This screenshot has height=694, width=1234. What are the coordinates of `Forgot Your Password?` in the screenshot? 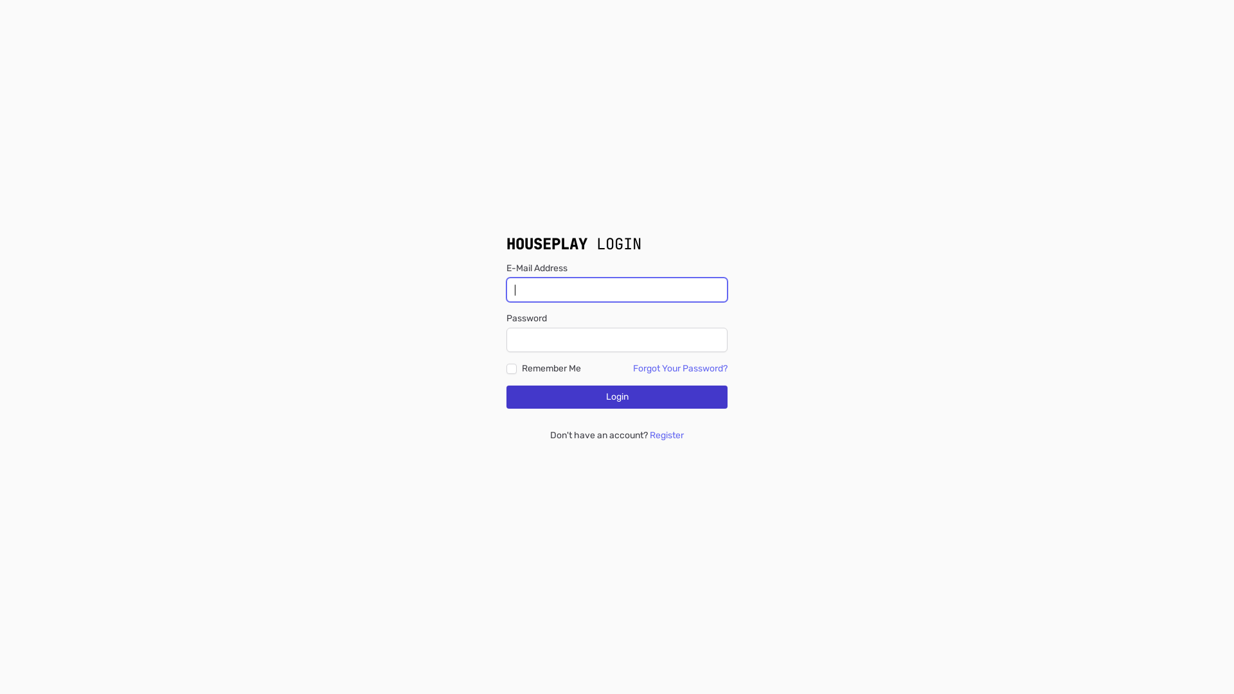 It's located at (680, 369).